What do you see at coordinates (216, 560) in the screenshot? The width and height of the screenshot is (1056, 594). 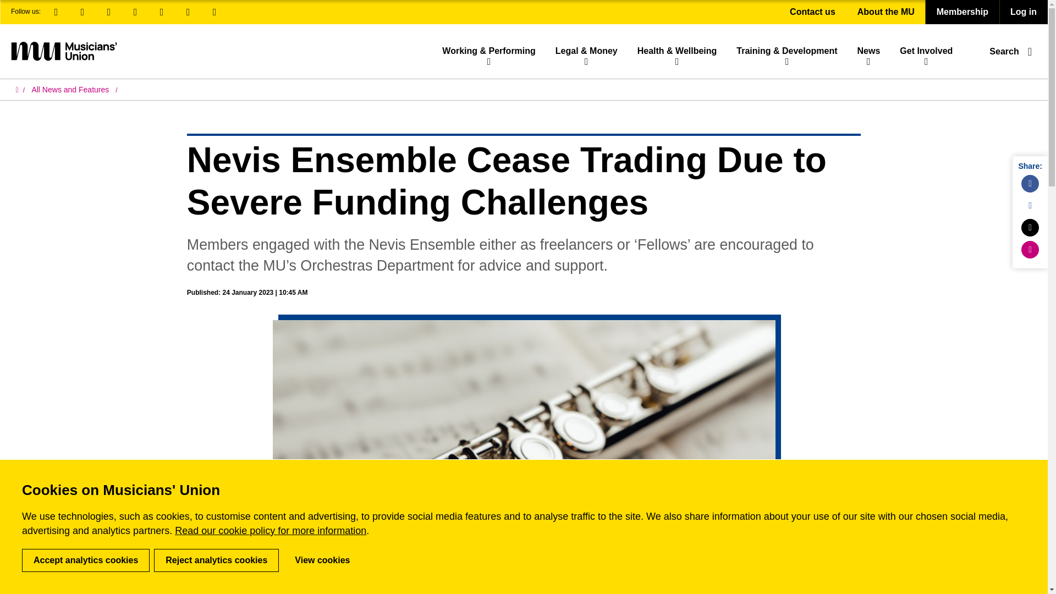 I see `Reject analytics cookies` at bounding box center [216, 560].